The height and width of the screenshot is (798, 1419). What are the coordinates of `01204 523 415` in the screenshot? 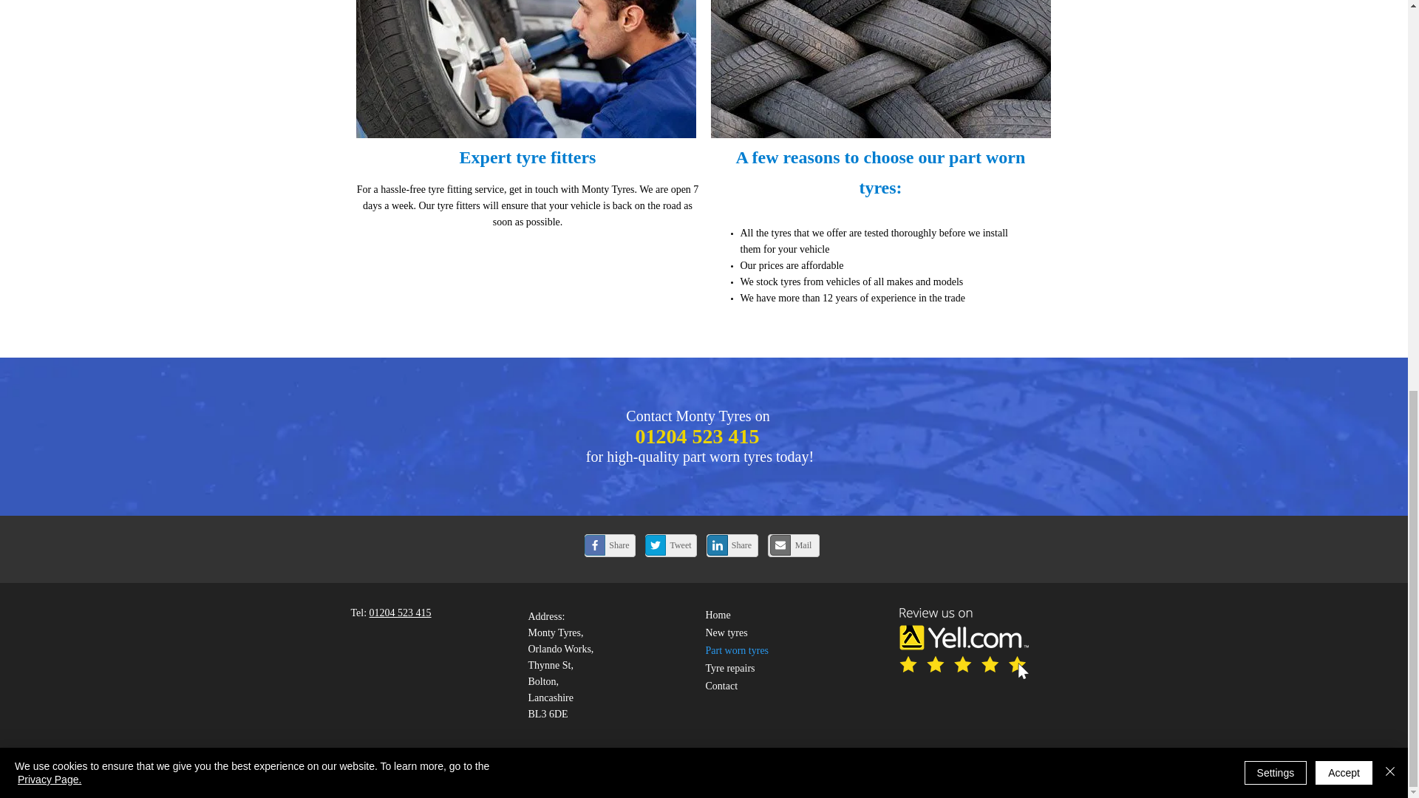 It's located at (400, 613).